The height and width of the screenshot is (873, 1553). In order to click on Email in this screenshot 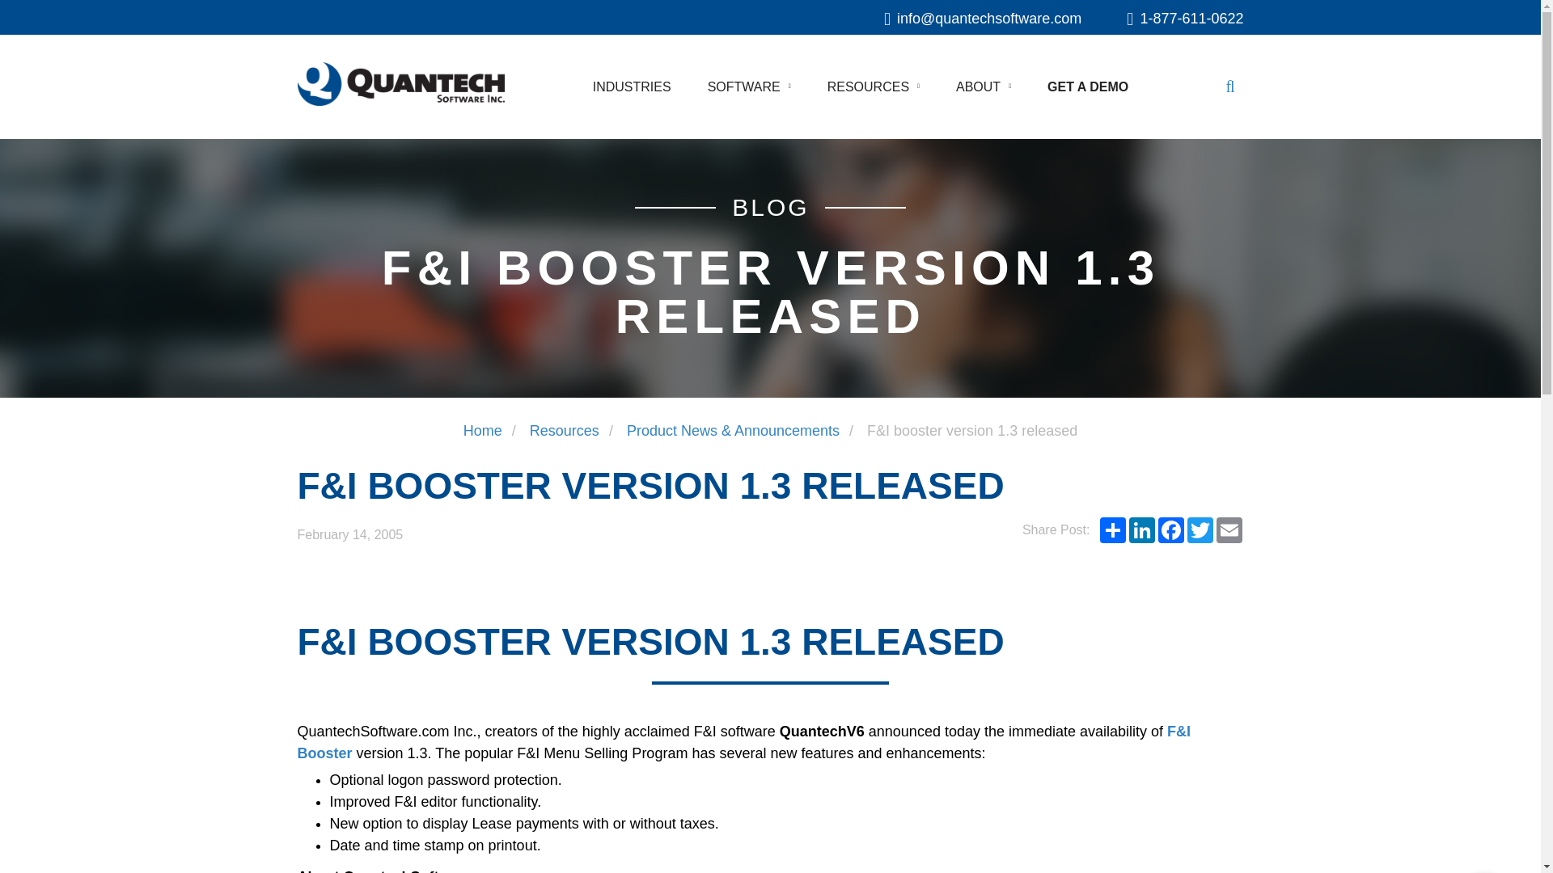, I will do `click(1229, 530)`.